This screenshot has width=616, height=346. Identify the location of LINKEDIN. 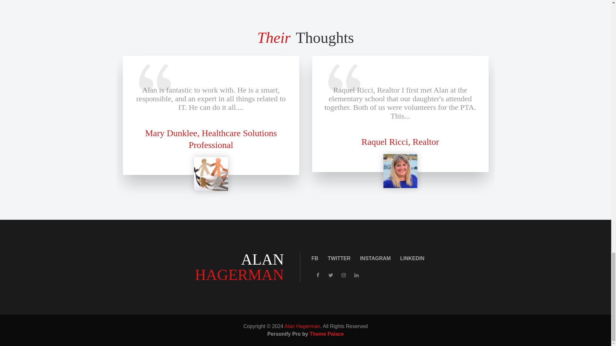
(412, 258).